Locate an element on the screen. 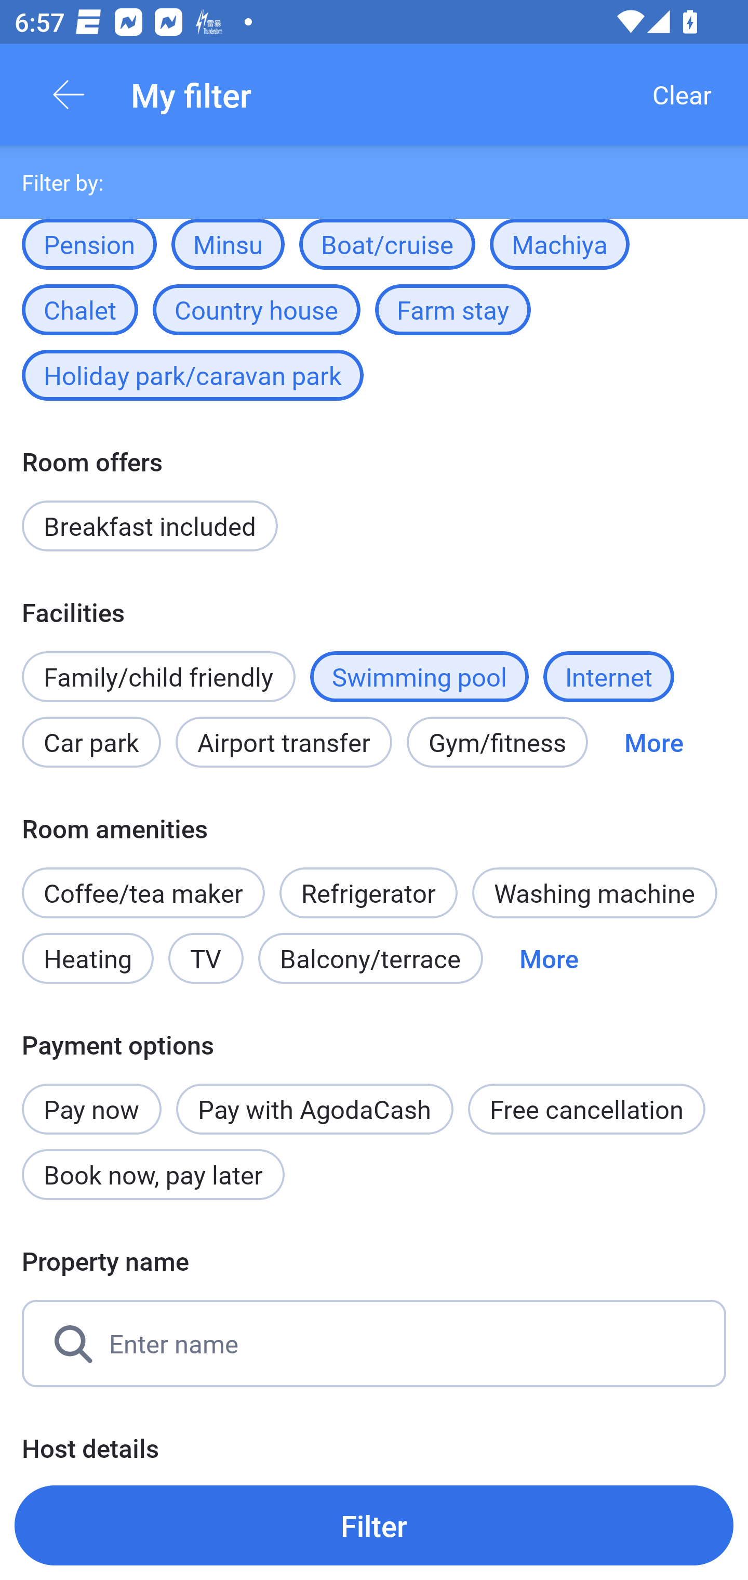 This screenshot has width=748, height=1580. Breakfast included is located at coordinates (150, 526).